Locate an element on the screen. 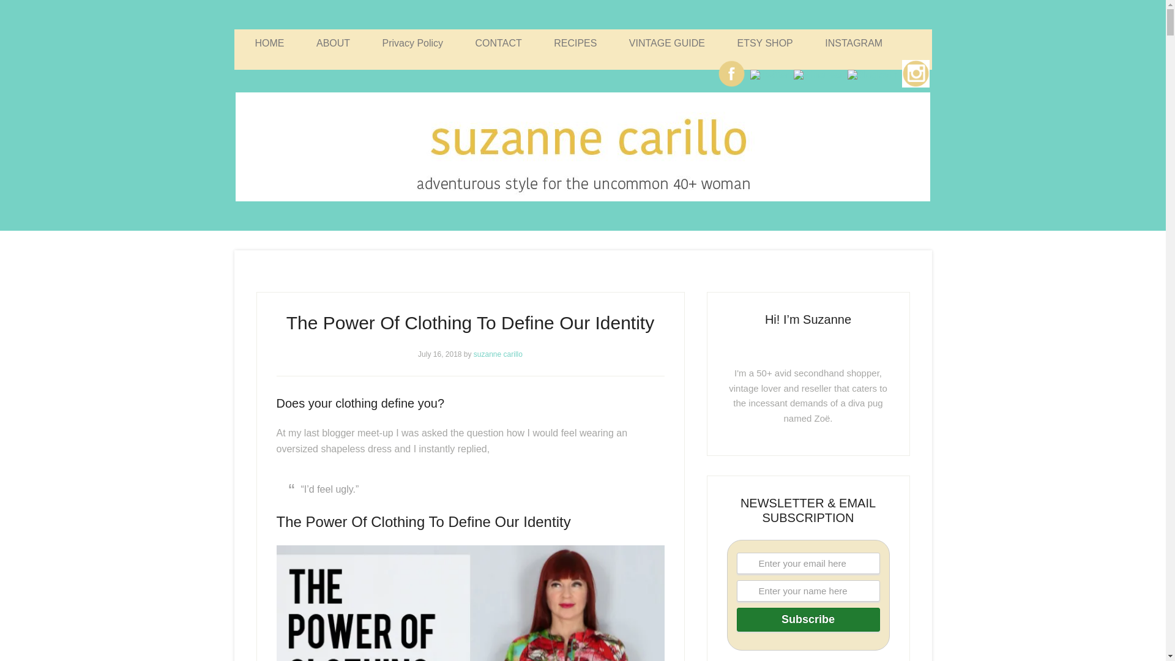 The height and width of the screenshot is (661, 1175). VINTAGE GUIDE is located at coordinates (667, 43).